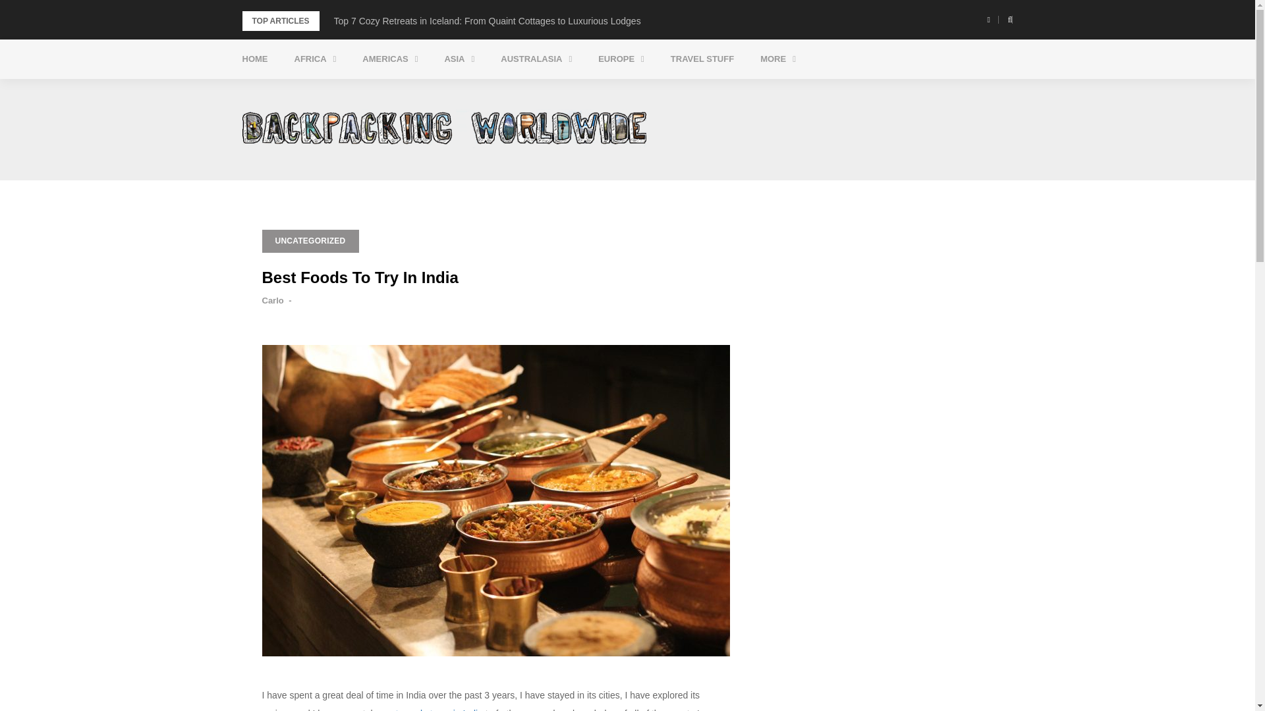  I want to click on AMERICAS, so click(390, 59).